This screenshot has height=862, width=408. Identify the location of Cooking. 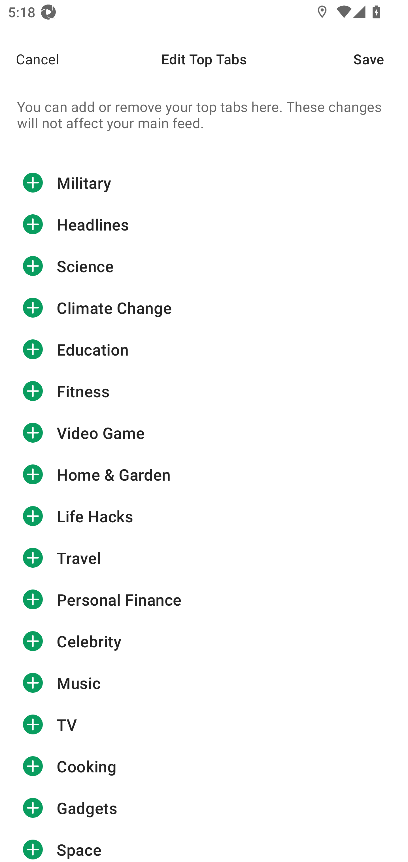
(204, 766).